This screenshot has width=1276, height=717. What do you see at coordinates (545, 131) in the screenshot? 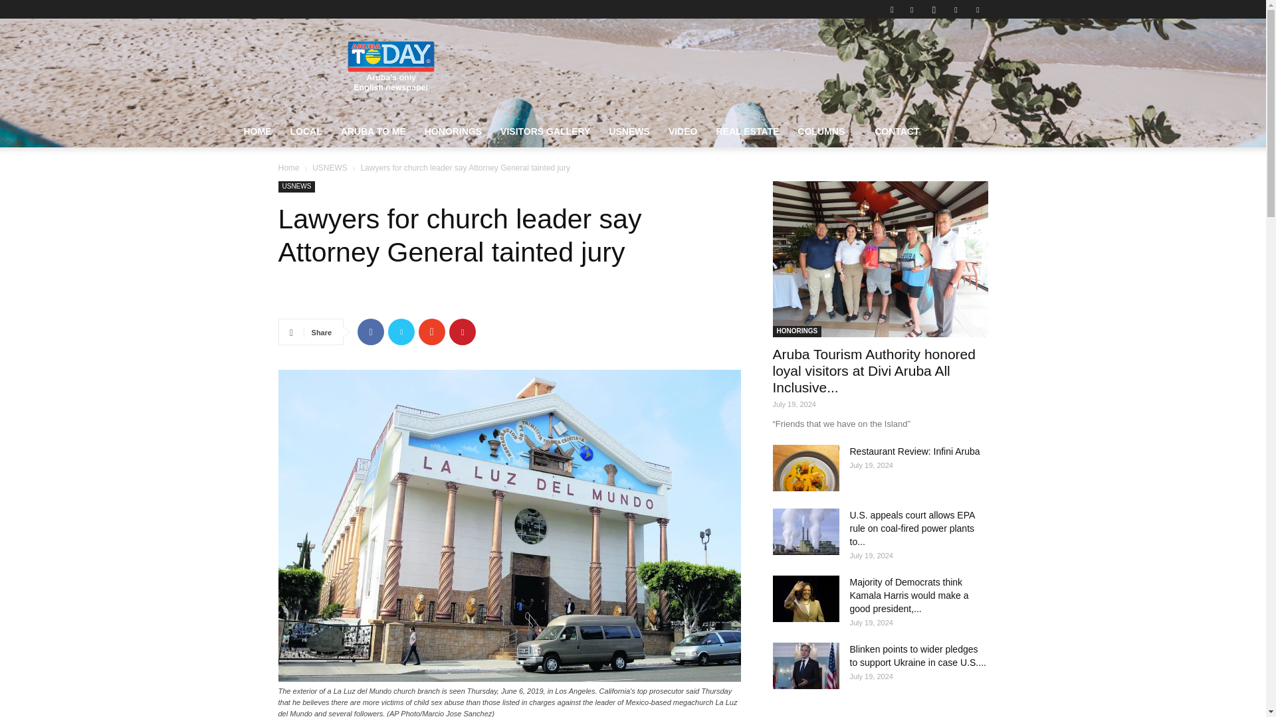
I see `VISITORS GALLERY` at bounding box center [545, 131].